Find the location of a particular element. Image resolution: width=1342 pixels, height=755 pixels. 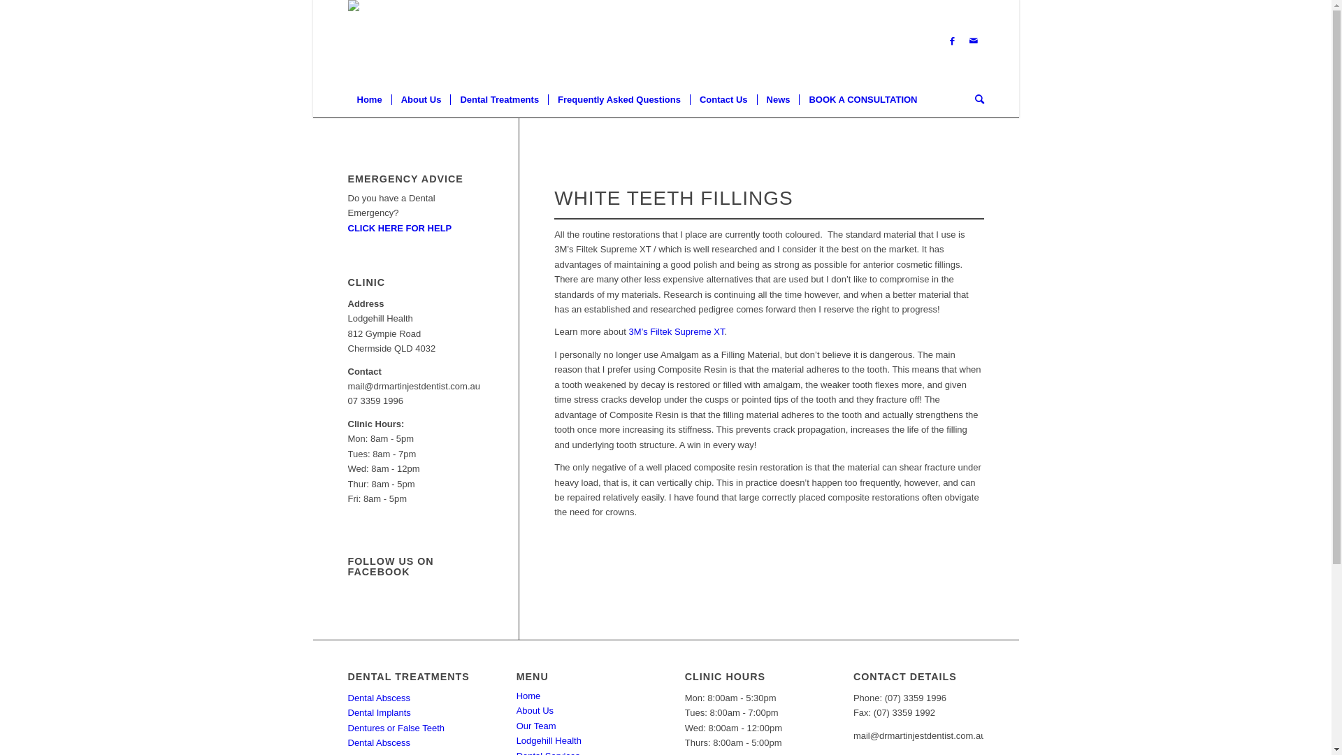

Home is located at coordinates (528, 696).